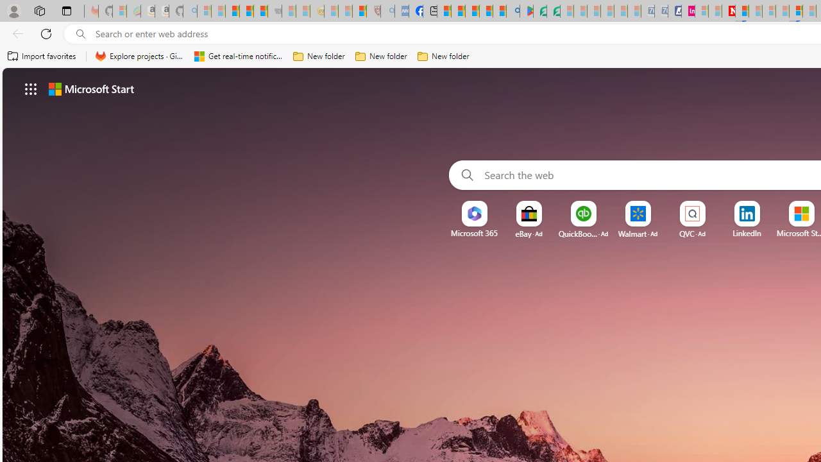  What do you see at coordinates (444, 56) in the screenshot?
I see `New folder` at bounding box center [444, 56].